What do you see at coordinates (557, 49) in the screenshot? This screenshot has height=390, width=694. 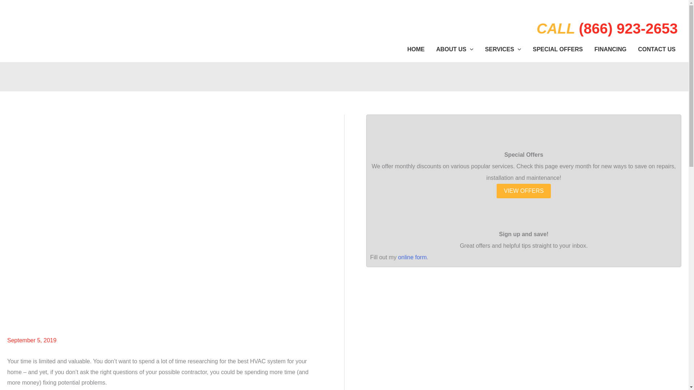 I see `SPECIAL OFFERS` at bounding box center [557, 49].